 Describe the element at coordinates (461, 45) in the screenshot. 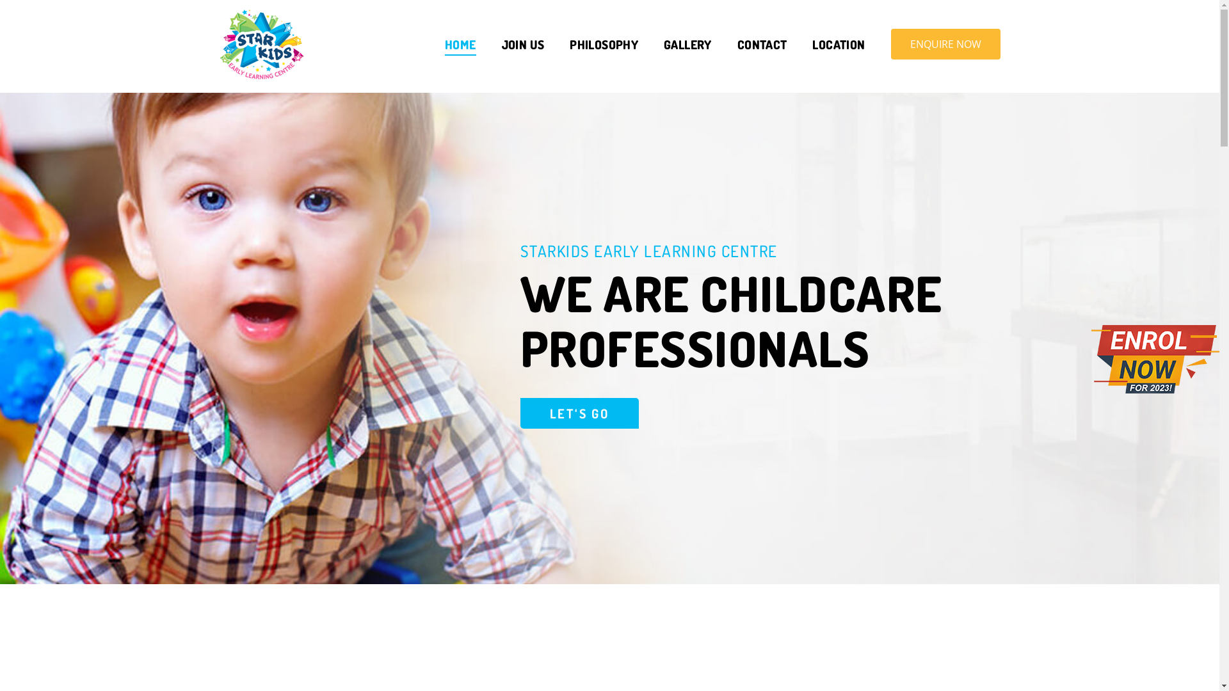

I see `HOME` at that location.